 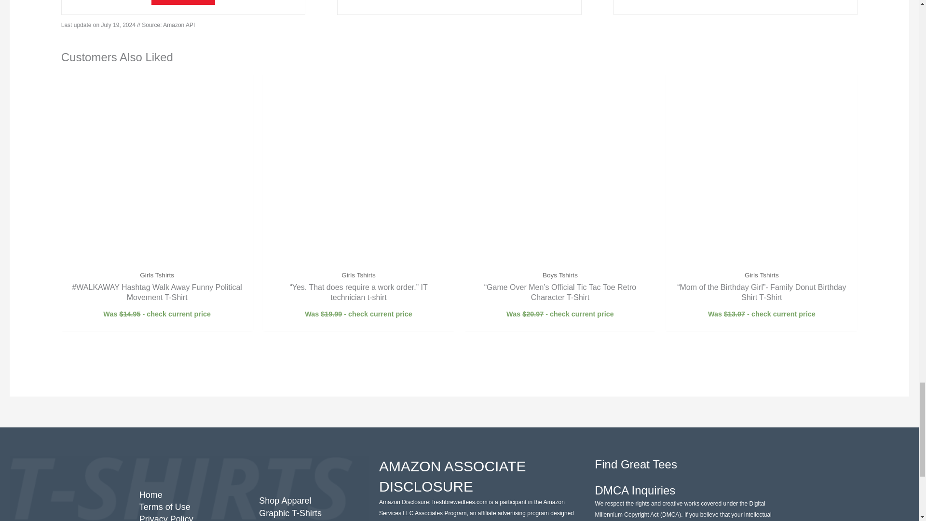 I want to click on SHOP DEAL, so click(x=183, y=2).